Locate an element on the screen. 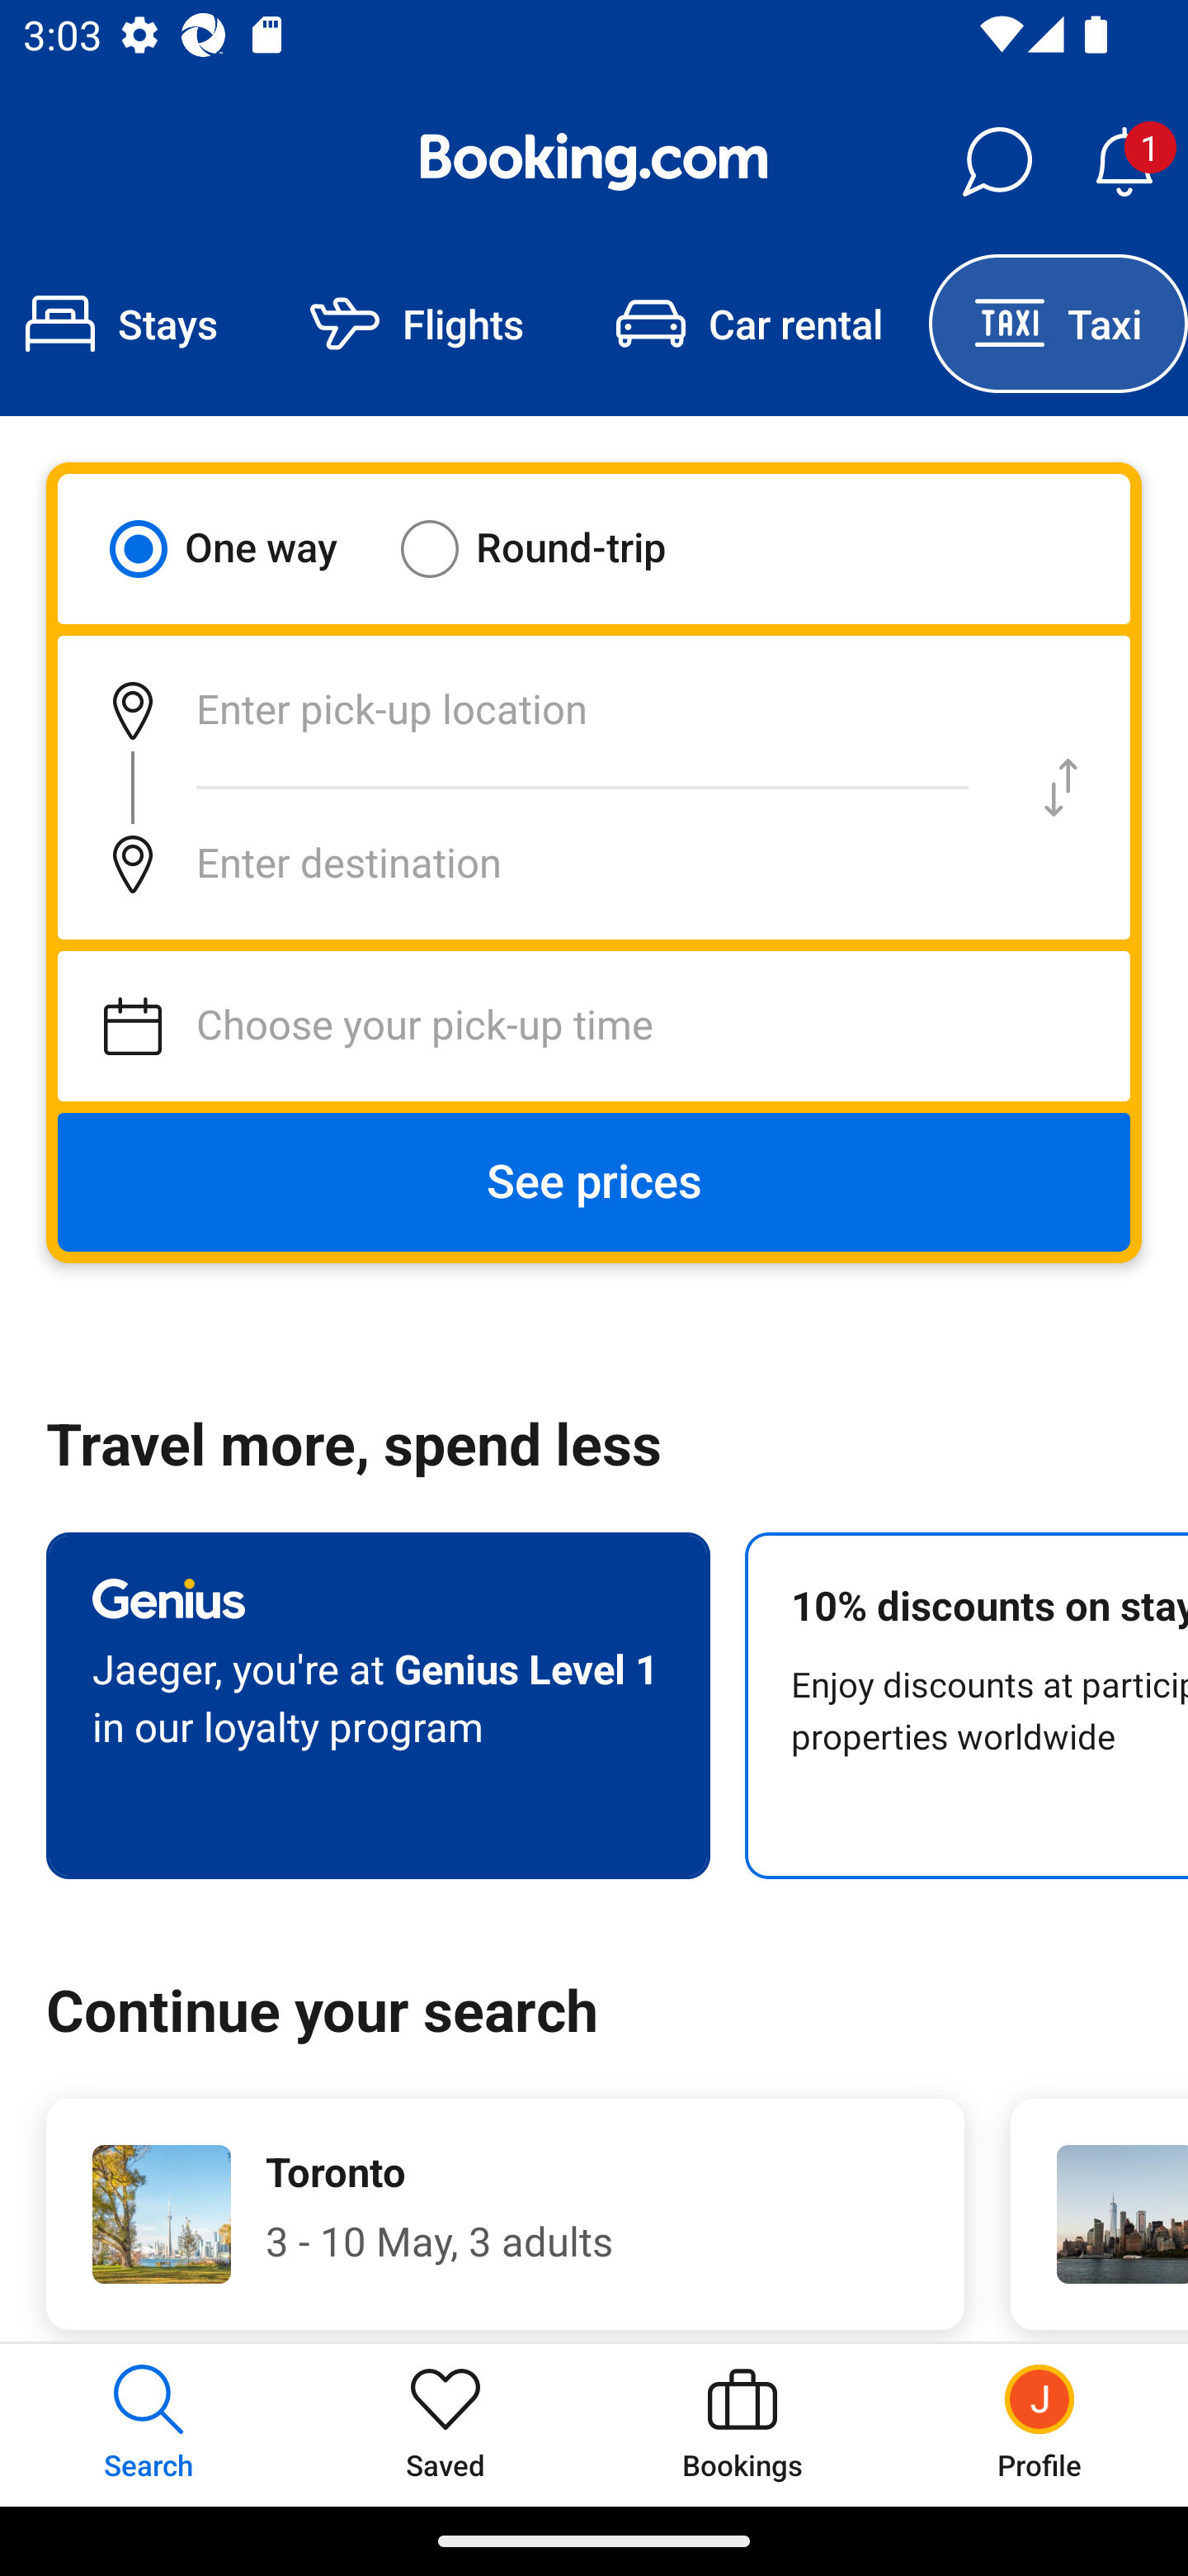  Notifications is located at coordinates (1124, 162).